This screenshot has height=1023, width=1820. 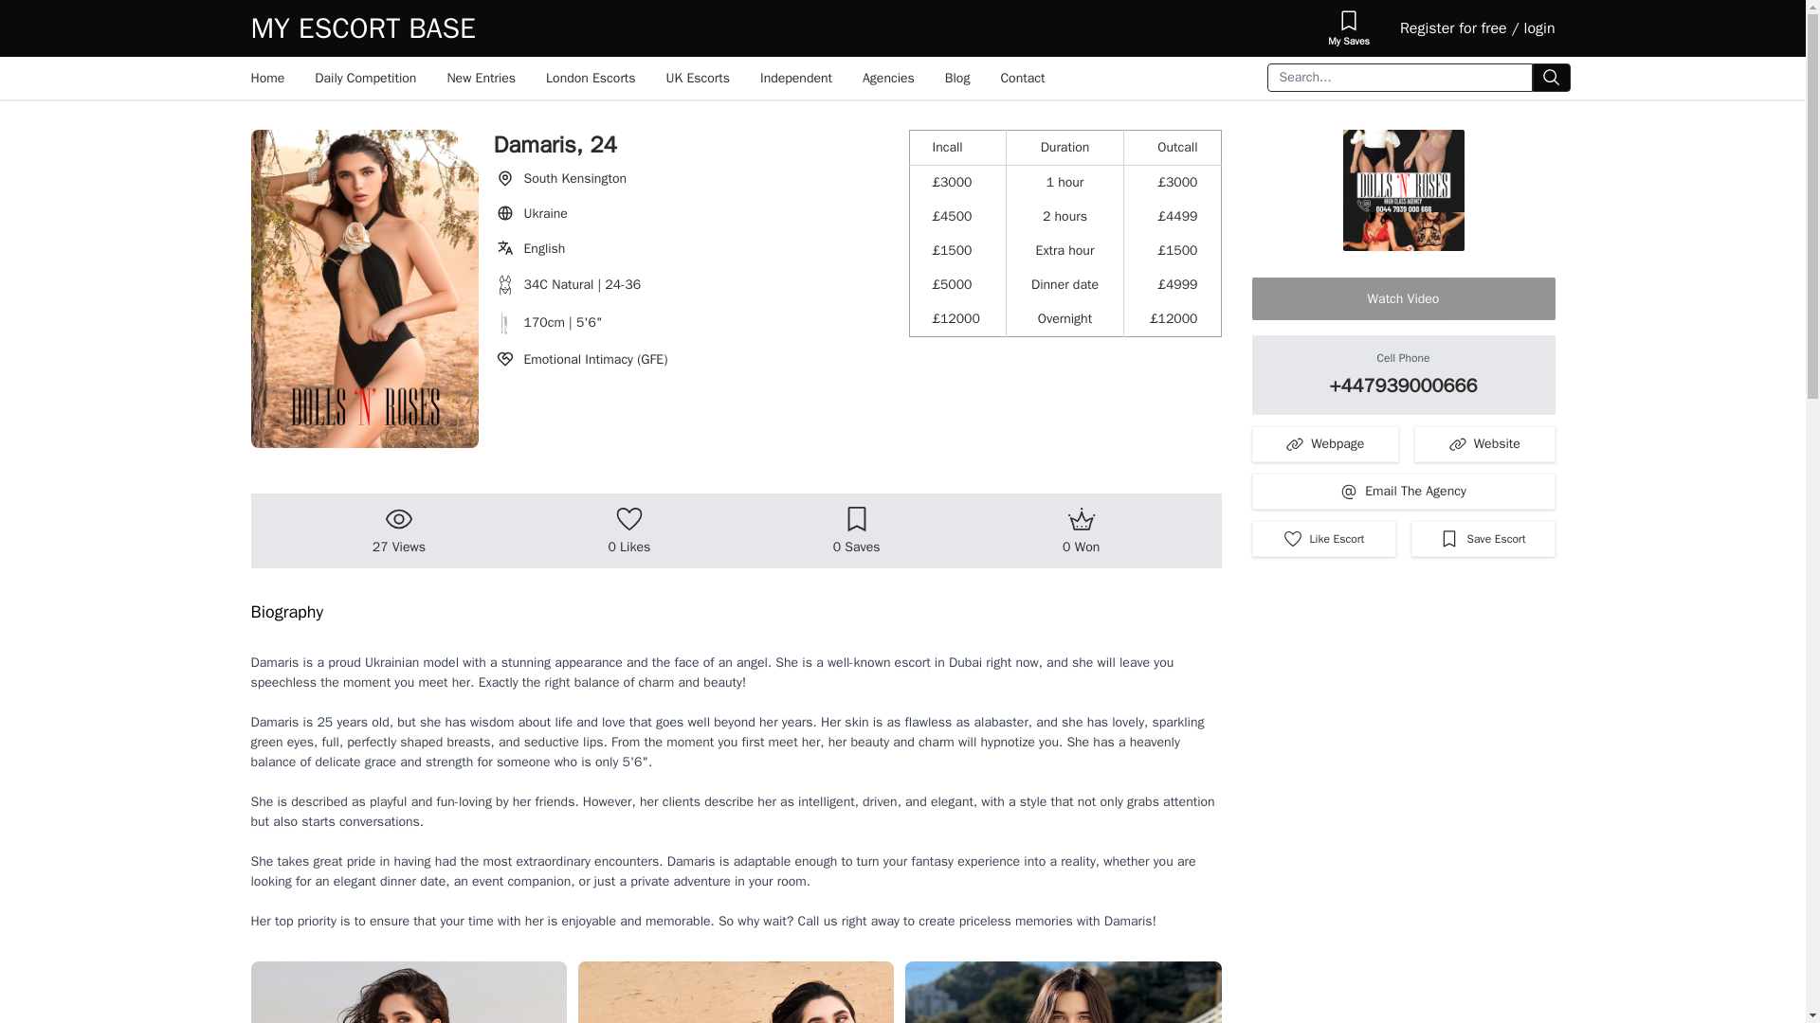 I want to click on My Saves, so click(x=1348, y=28).